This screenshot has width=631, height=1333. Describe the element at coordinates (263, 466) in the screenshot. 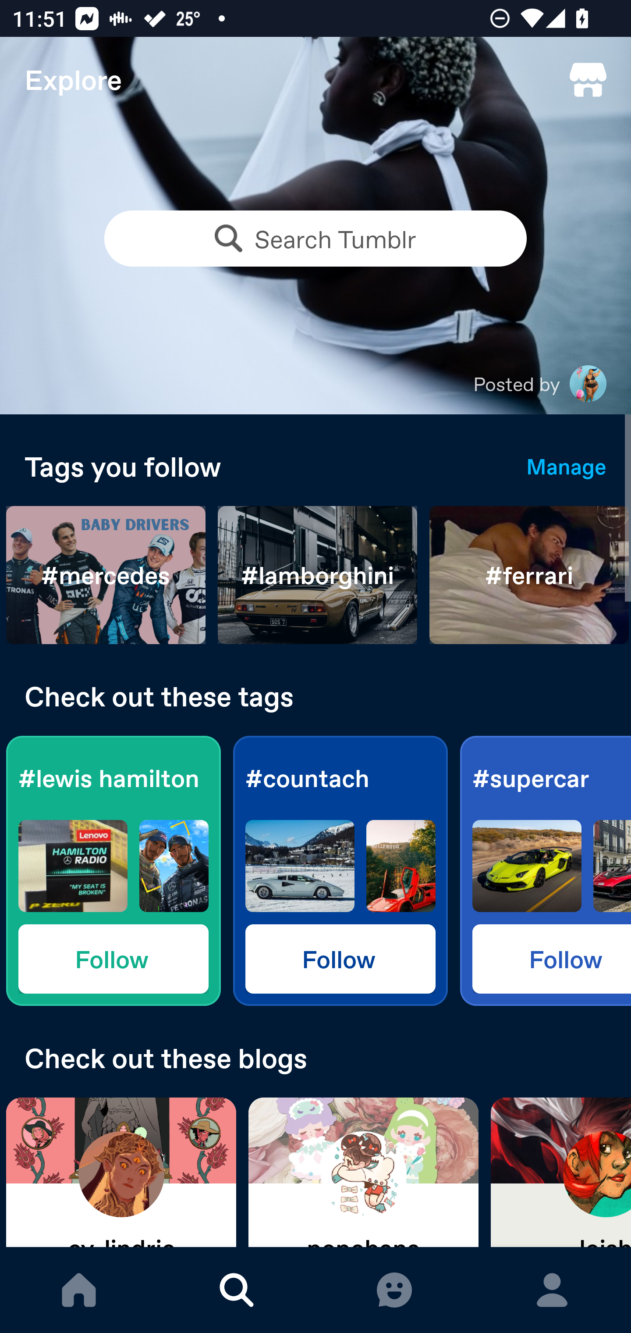

I see `Tags you follow` at that location.